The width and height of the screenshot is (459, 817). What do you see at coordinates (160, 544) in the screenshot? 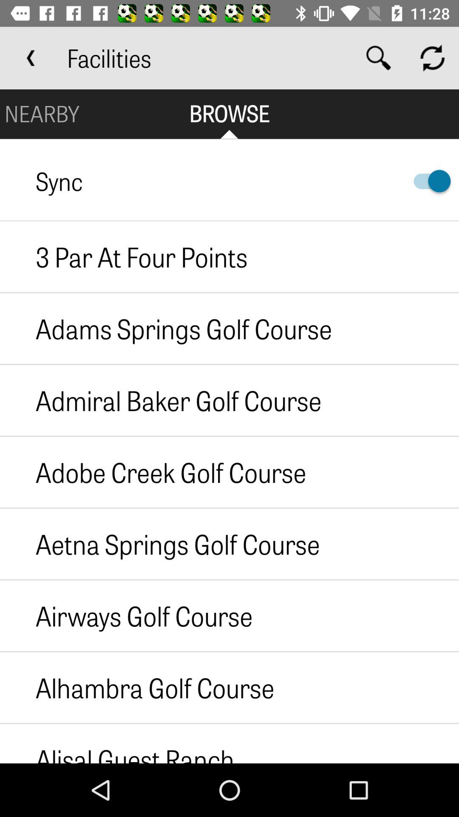
I see `flip to the aetna springs golf item` at bounding box center [160, 544].